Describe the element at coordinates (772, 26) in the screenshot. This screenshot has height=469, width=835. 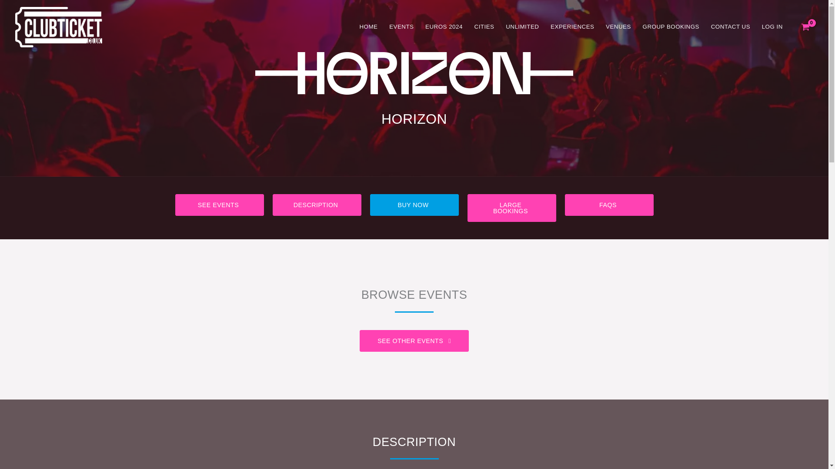
I see `LOG IN` at that location.